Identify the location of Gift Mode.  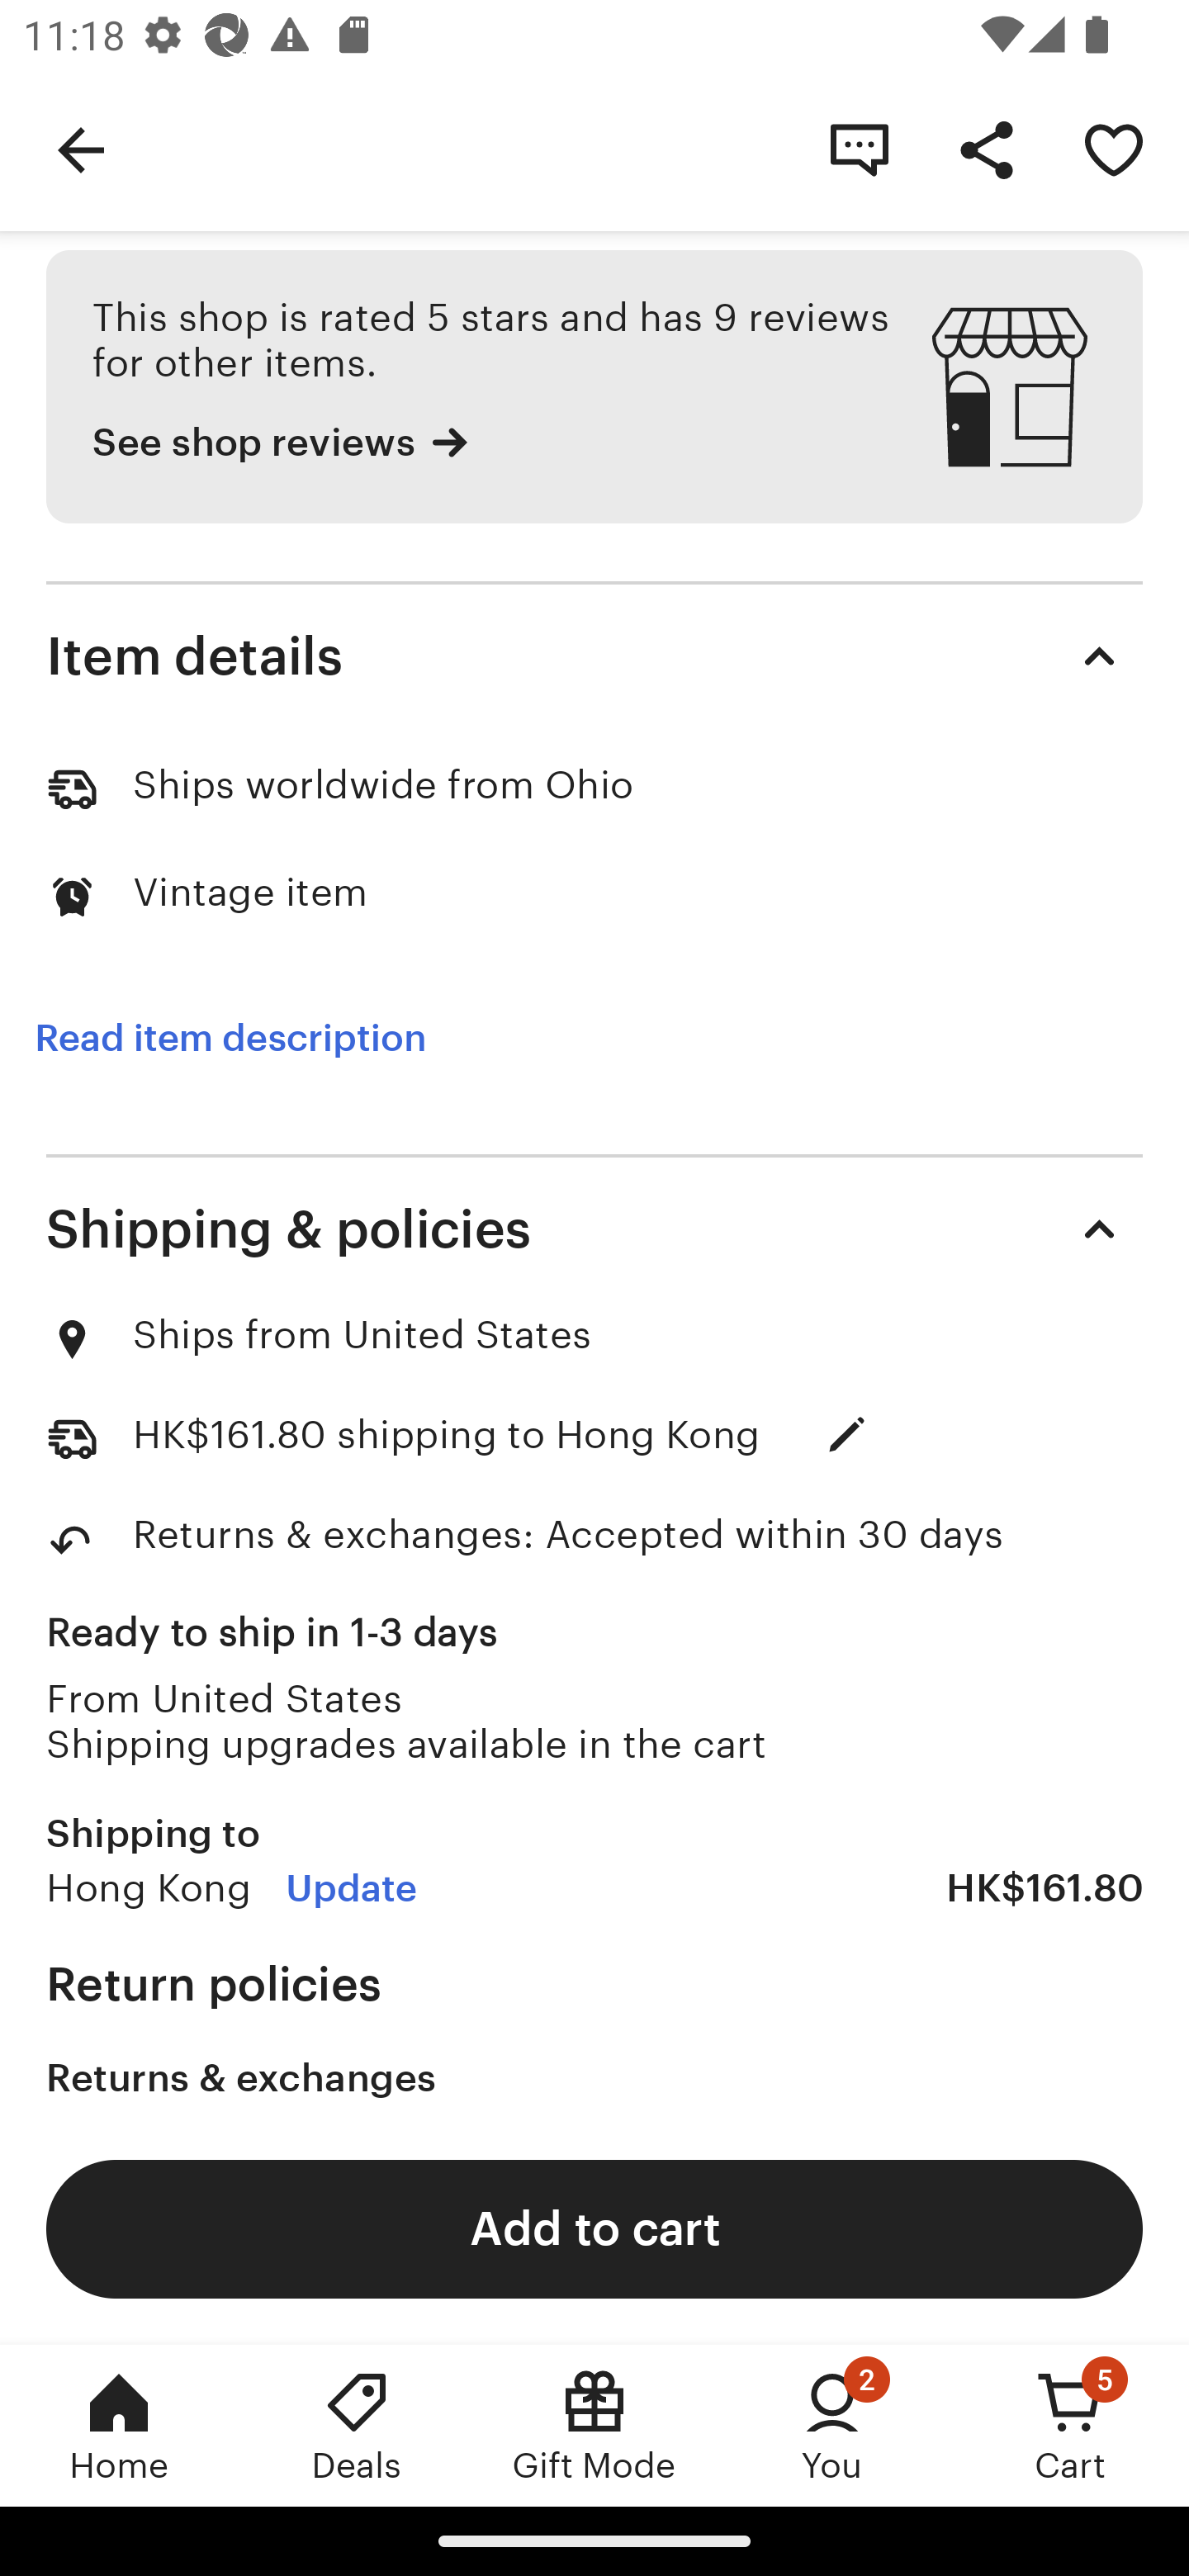
(594, 2425).